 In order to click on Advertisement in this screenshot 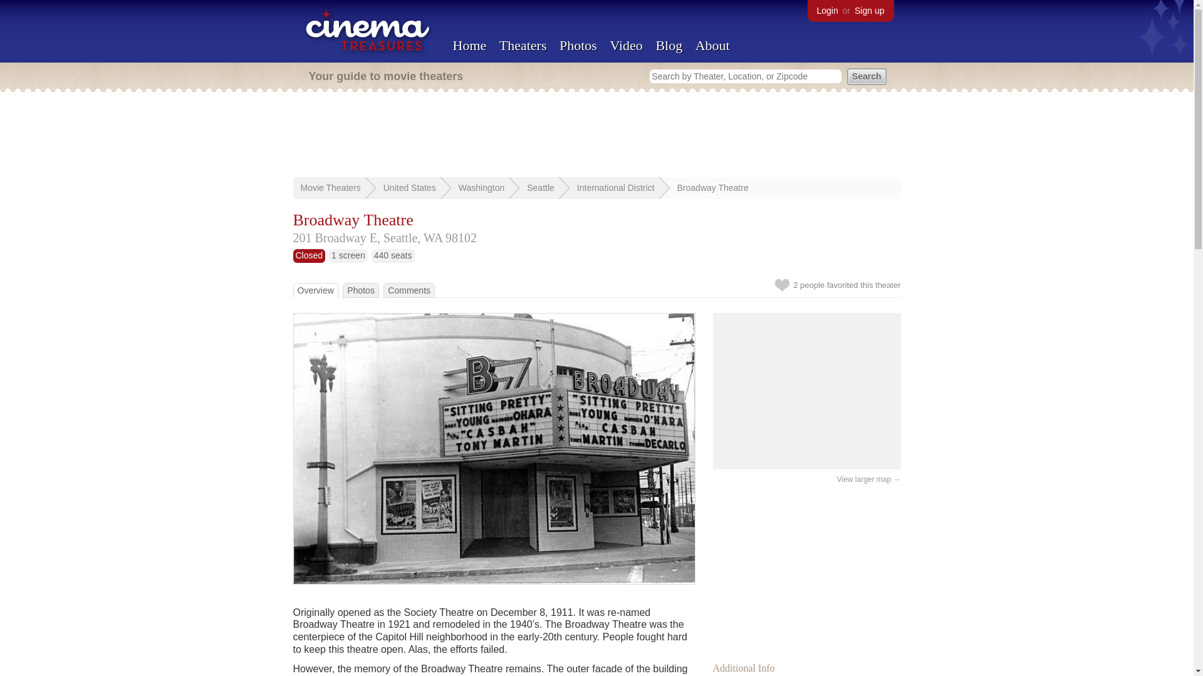, I will do `click(807, 570)`.